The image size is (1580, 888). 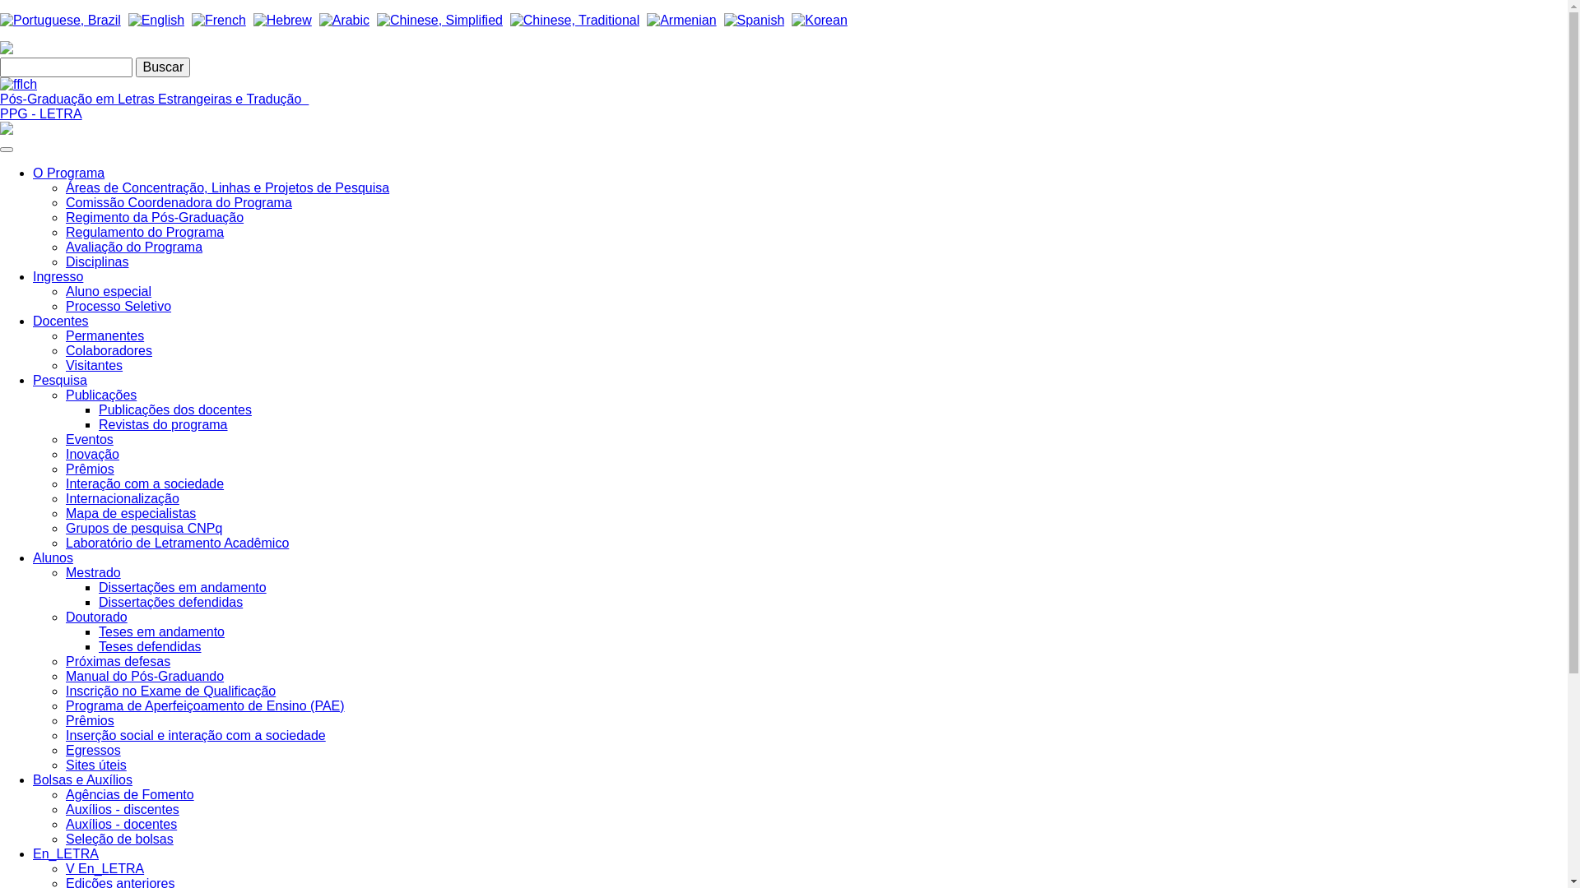 What do you see at coordinates (61, 21) in the screenshot?
I see `Portuguese, Brazil` at bounding box center [61, 21].